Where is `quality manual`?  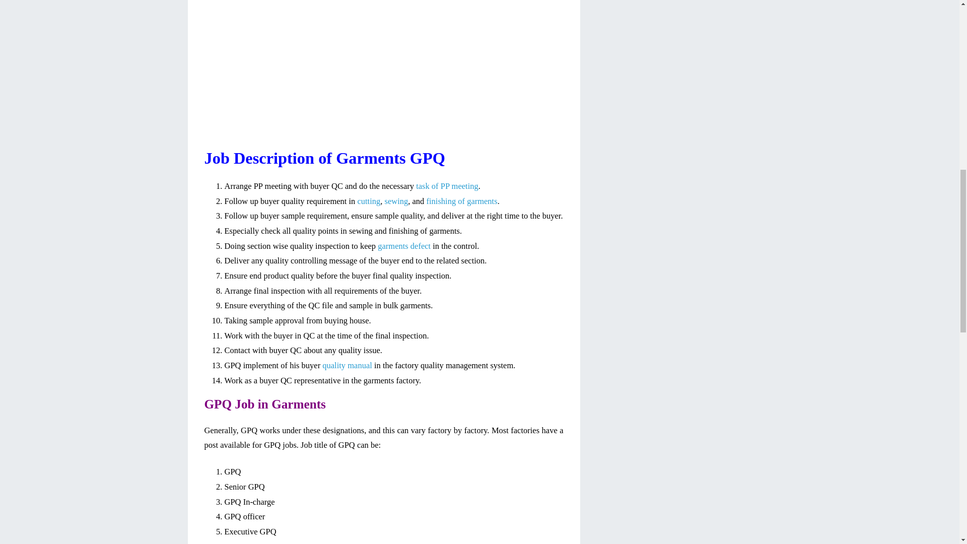 quality manual is located at coordinates (347, 366).